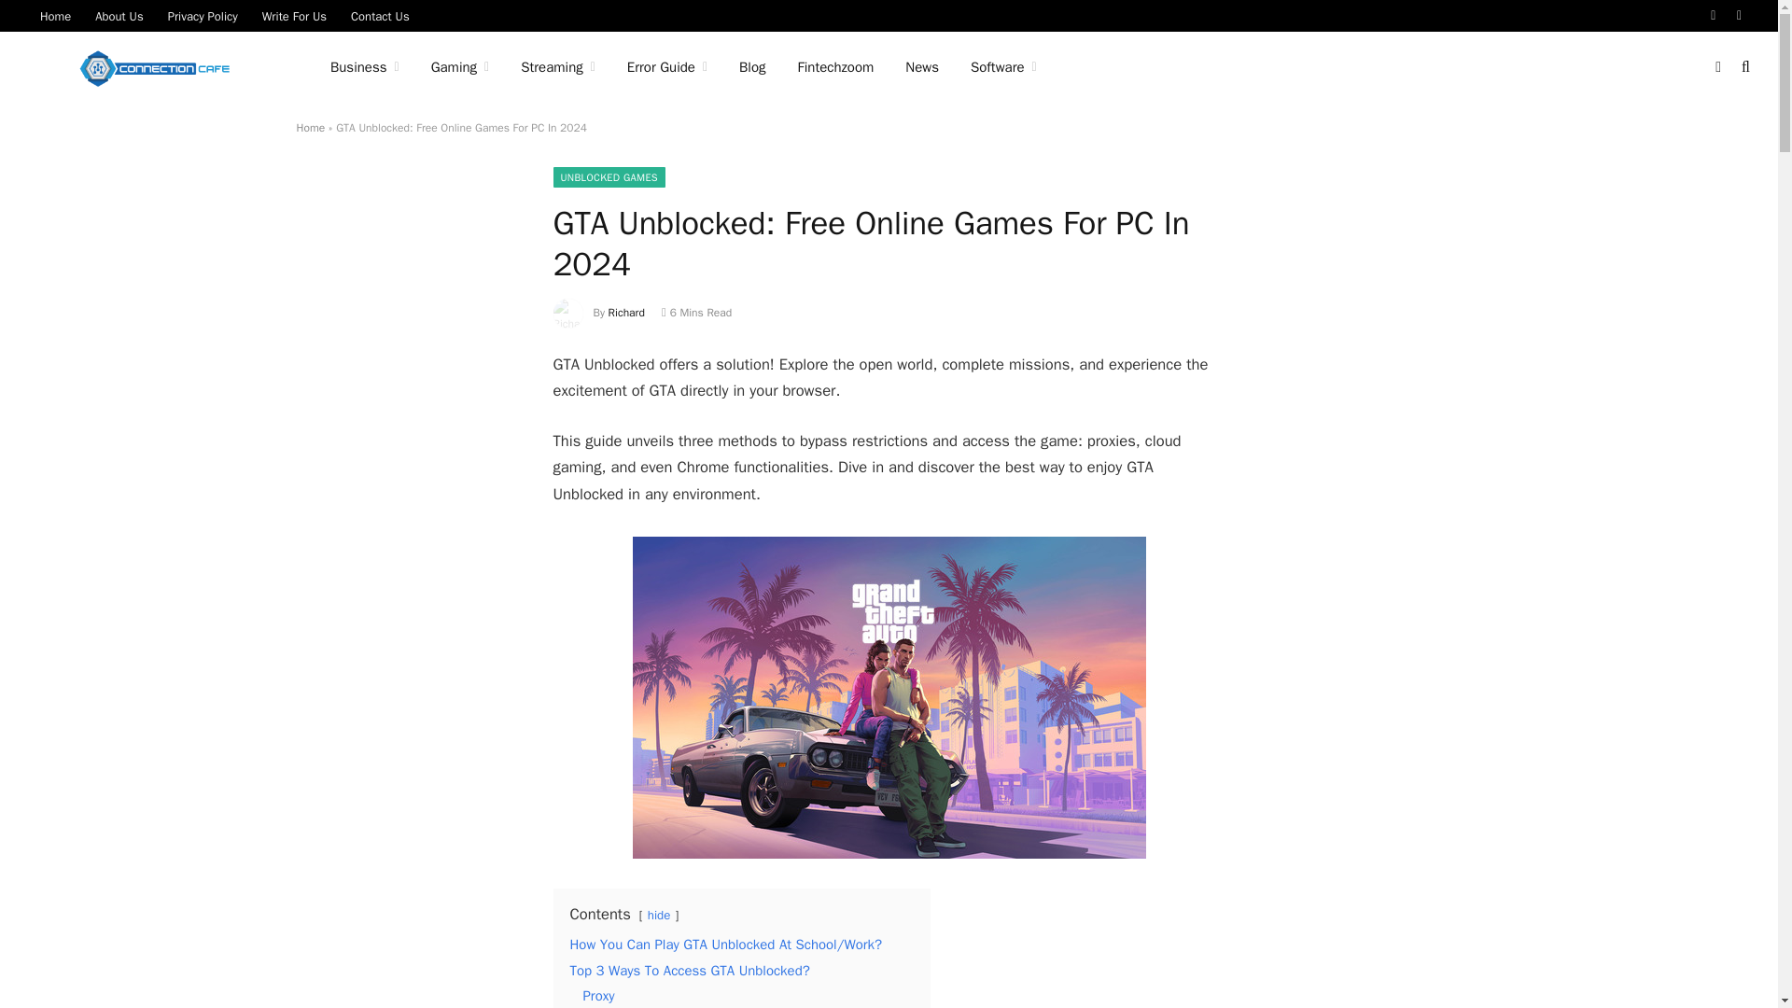 The width and height of the screenshot is (1792, 1008). I want to click on UNBLOCKED GAMES, so click(609, 177).